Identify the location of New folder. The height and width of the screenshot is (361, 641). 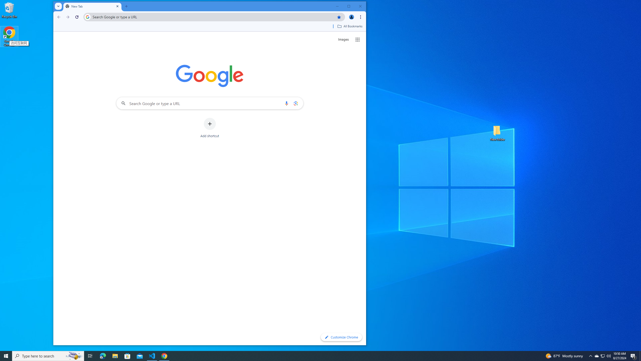
(498, 133).